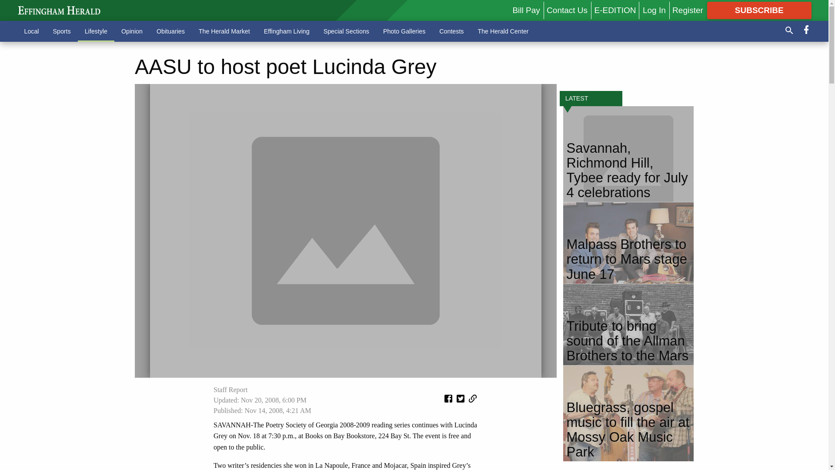 The image size is (835, 470). What do you see at coordinates (96, 31) in the screenshot?
I see `Lifestyle` at bounding box center [96, 31].